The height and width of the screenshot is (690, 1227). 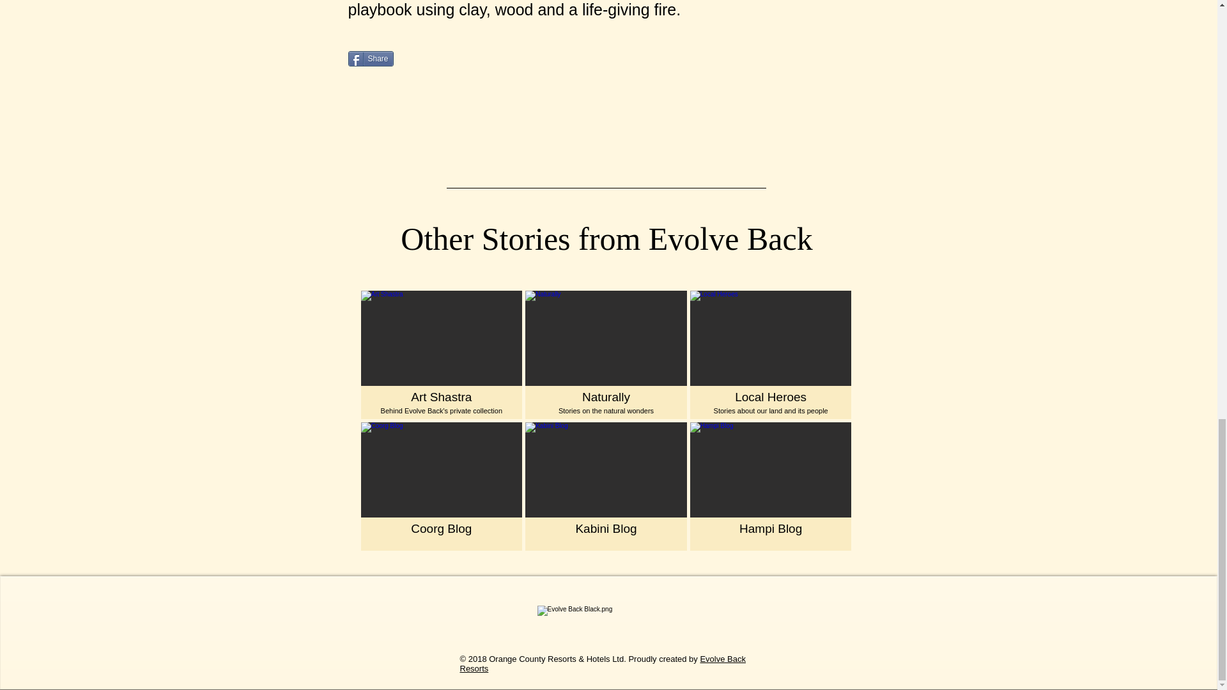 What do you see at coordinates (606, 354) in the screenshot?
I see `Kabini Blog` at bounding box center [606, 354].